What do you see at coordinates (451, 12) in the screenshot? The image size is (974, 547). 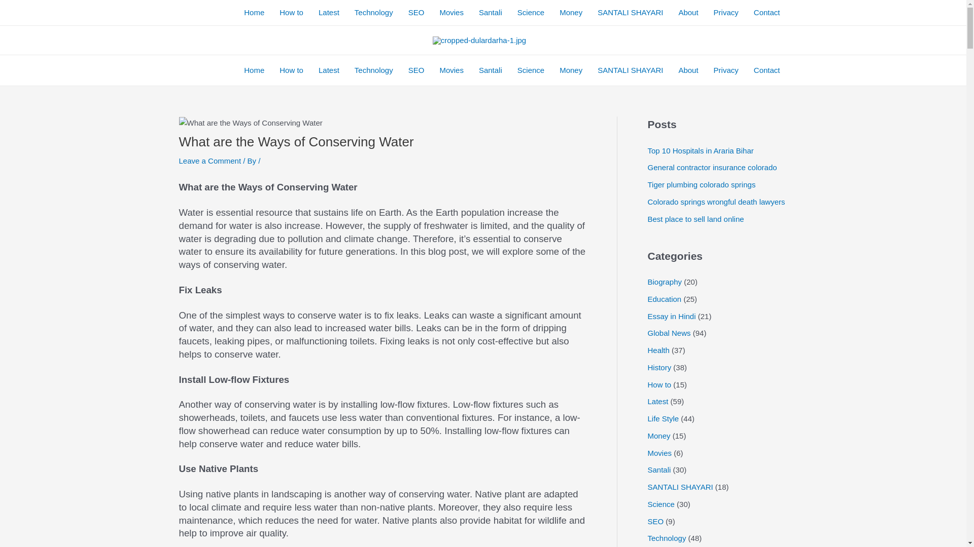 I see `Movies` at bounding box center [451, 12].